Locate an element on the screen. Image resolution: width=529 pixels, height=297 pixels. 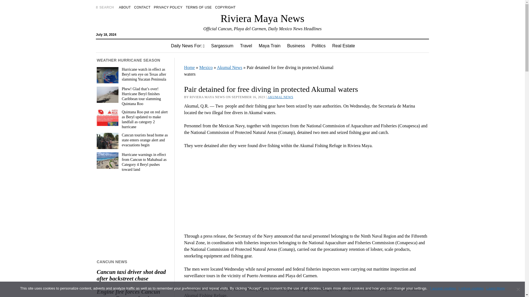
I refuse cookies is located at coordinates (518, 289).